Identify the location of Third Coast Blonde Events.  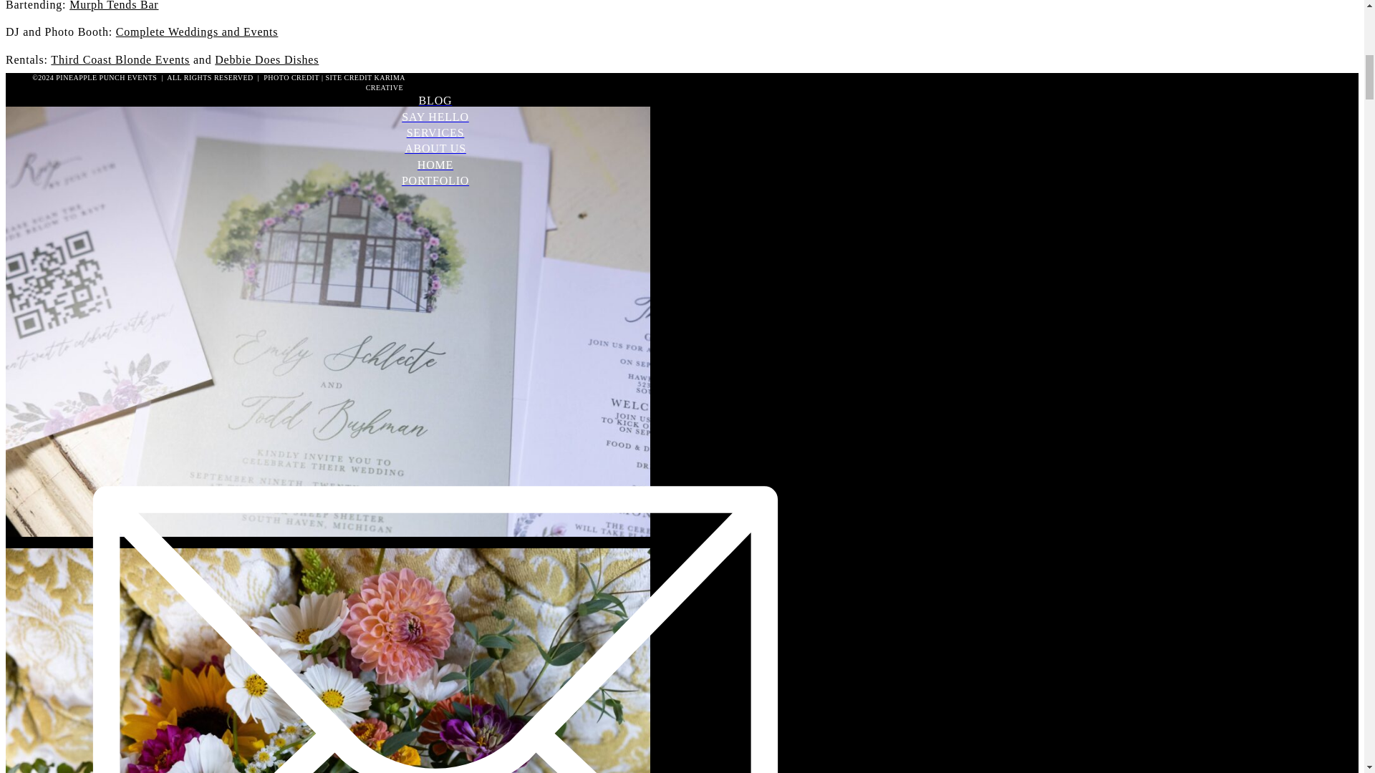
(120, 59).